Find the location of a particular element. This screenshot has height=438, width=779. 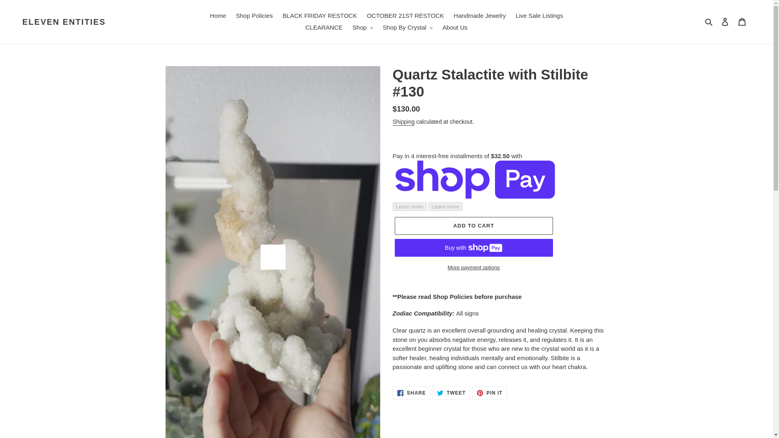

Shop is located at coordinates (363, 28).